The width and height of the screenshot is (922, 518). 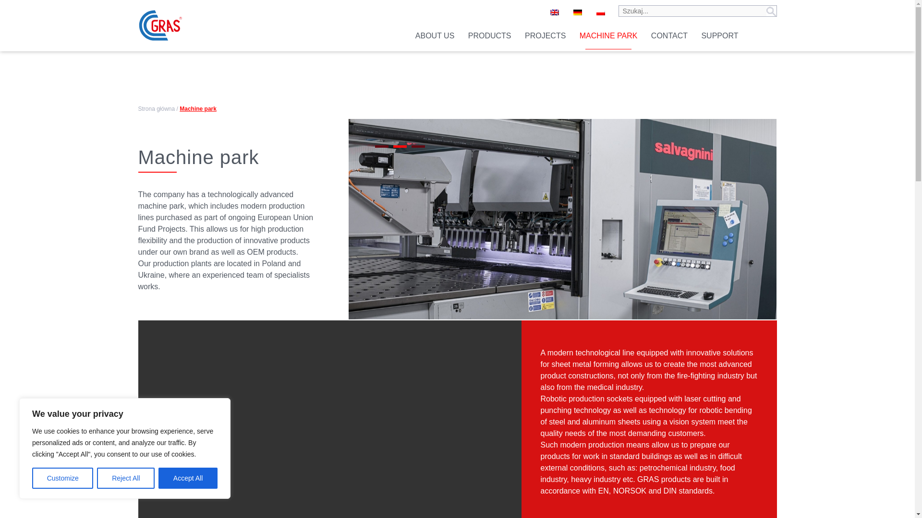 I want to click on PRODUCTS, so click(x=490, y=35).